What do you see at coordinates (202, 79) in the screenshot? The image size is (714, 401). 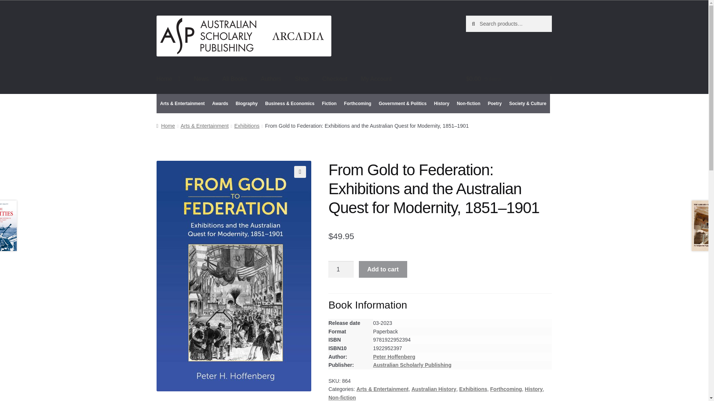 I see `News` at bounding box center [202, 79].